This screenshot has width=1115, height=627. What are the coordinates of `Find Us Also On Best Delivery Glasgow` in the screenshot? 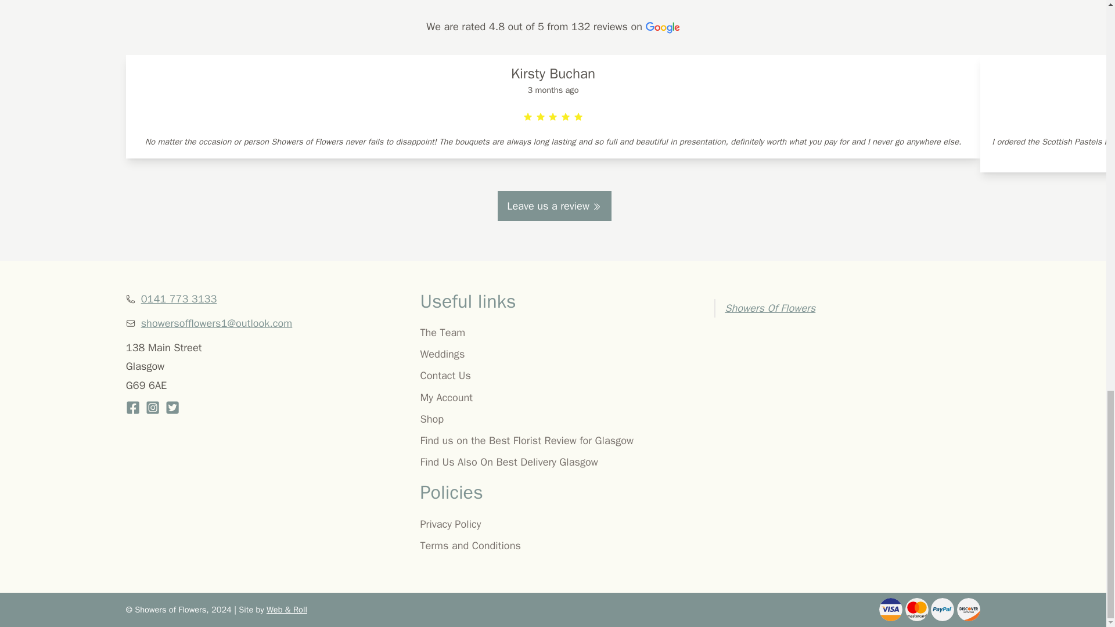 It's located at (553, 462).